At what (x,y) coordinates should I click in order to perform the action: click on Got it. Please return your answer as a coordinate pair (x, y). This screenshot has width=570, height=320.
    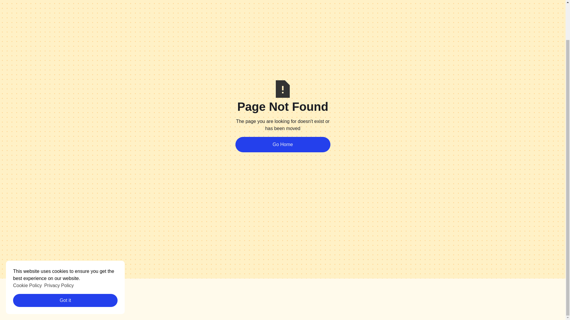
    Looking at the image, I should click on (65, 259).